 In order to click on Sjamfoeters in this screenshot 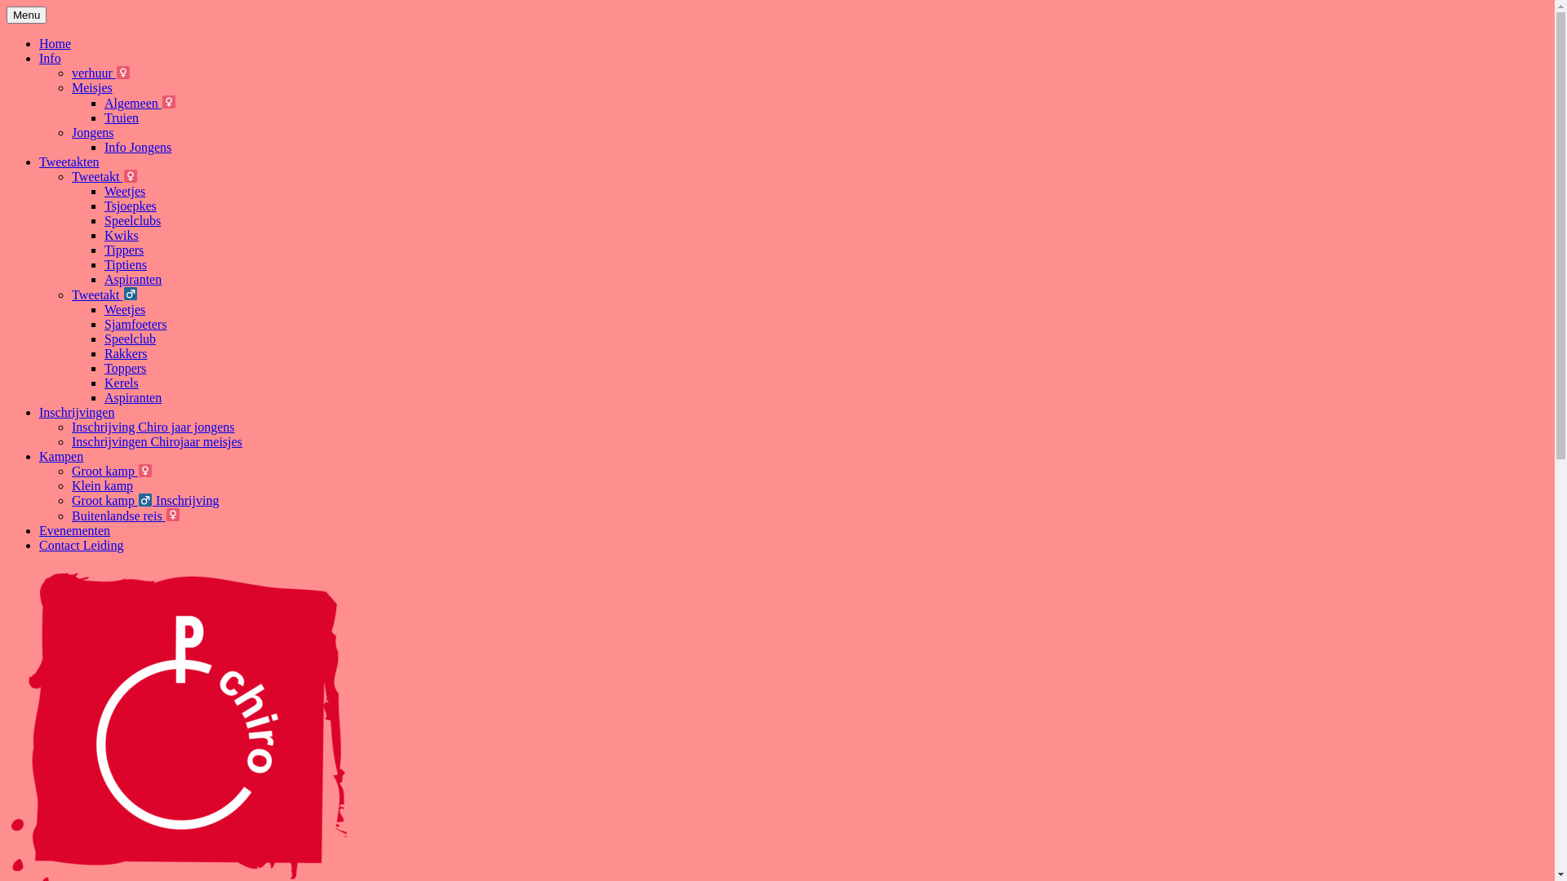, I will do `click(135, 325)`.